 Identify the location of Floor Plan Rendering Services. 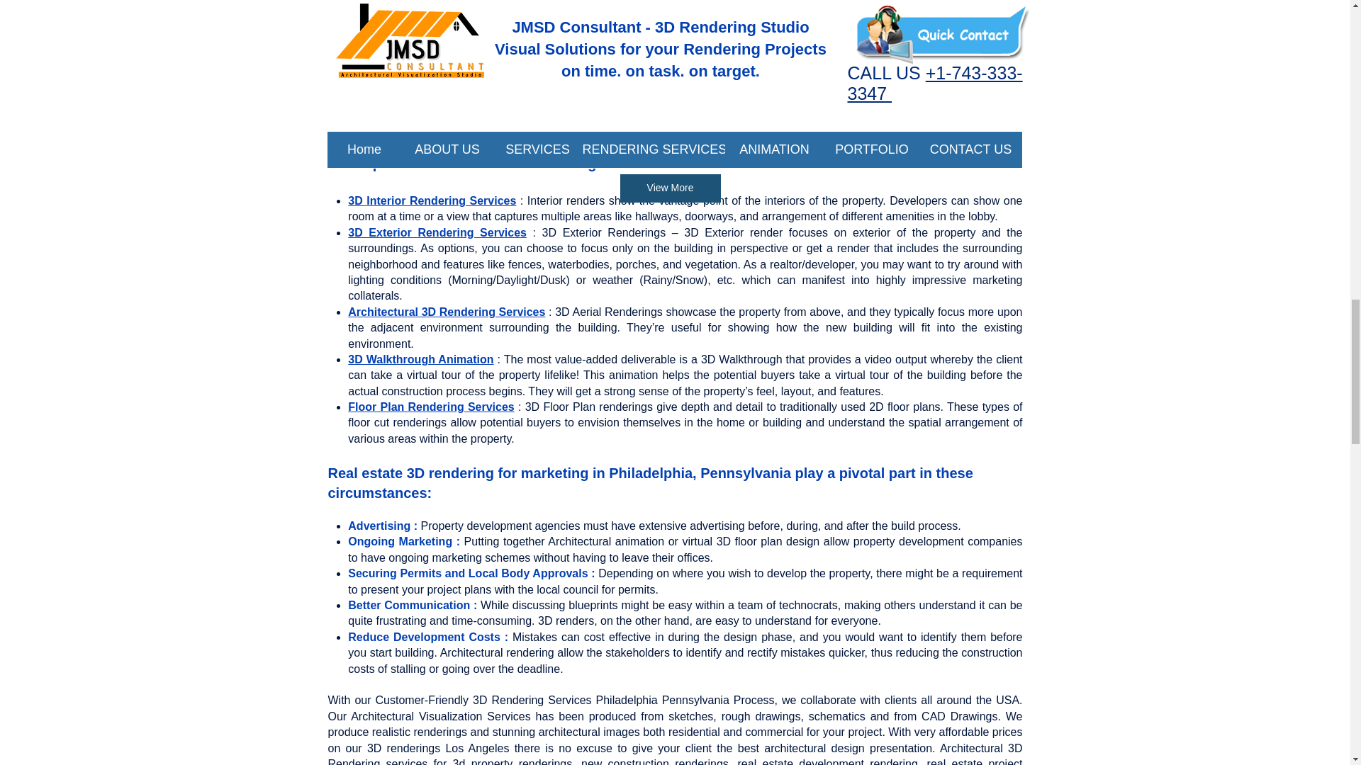
(431, 407).